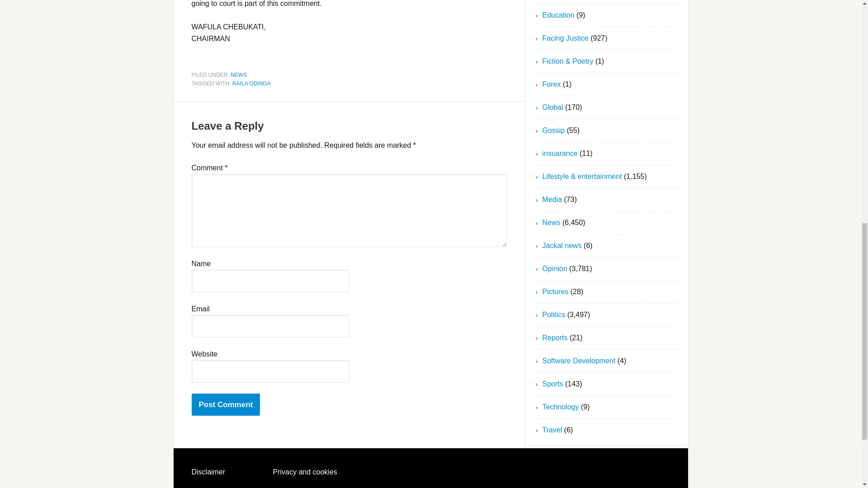  I want to click on Gossip, so click(553, 130).